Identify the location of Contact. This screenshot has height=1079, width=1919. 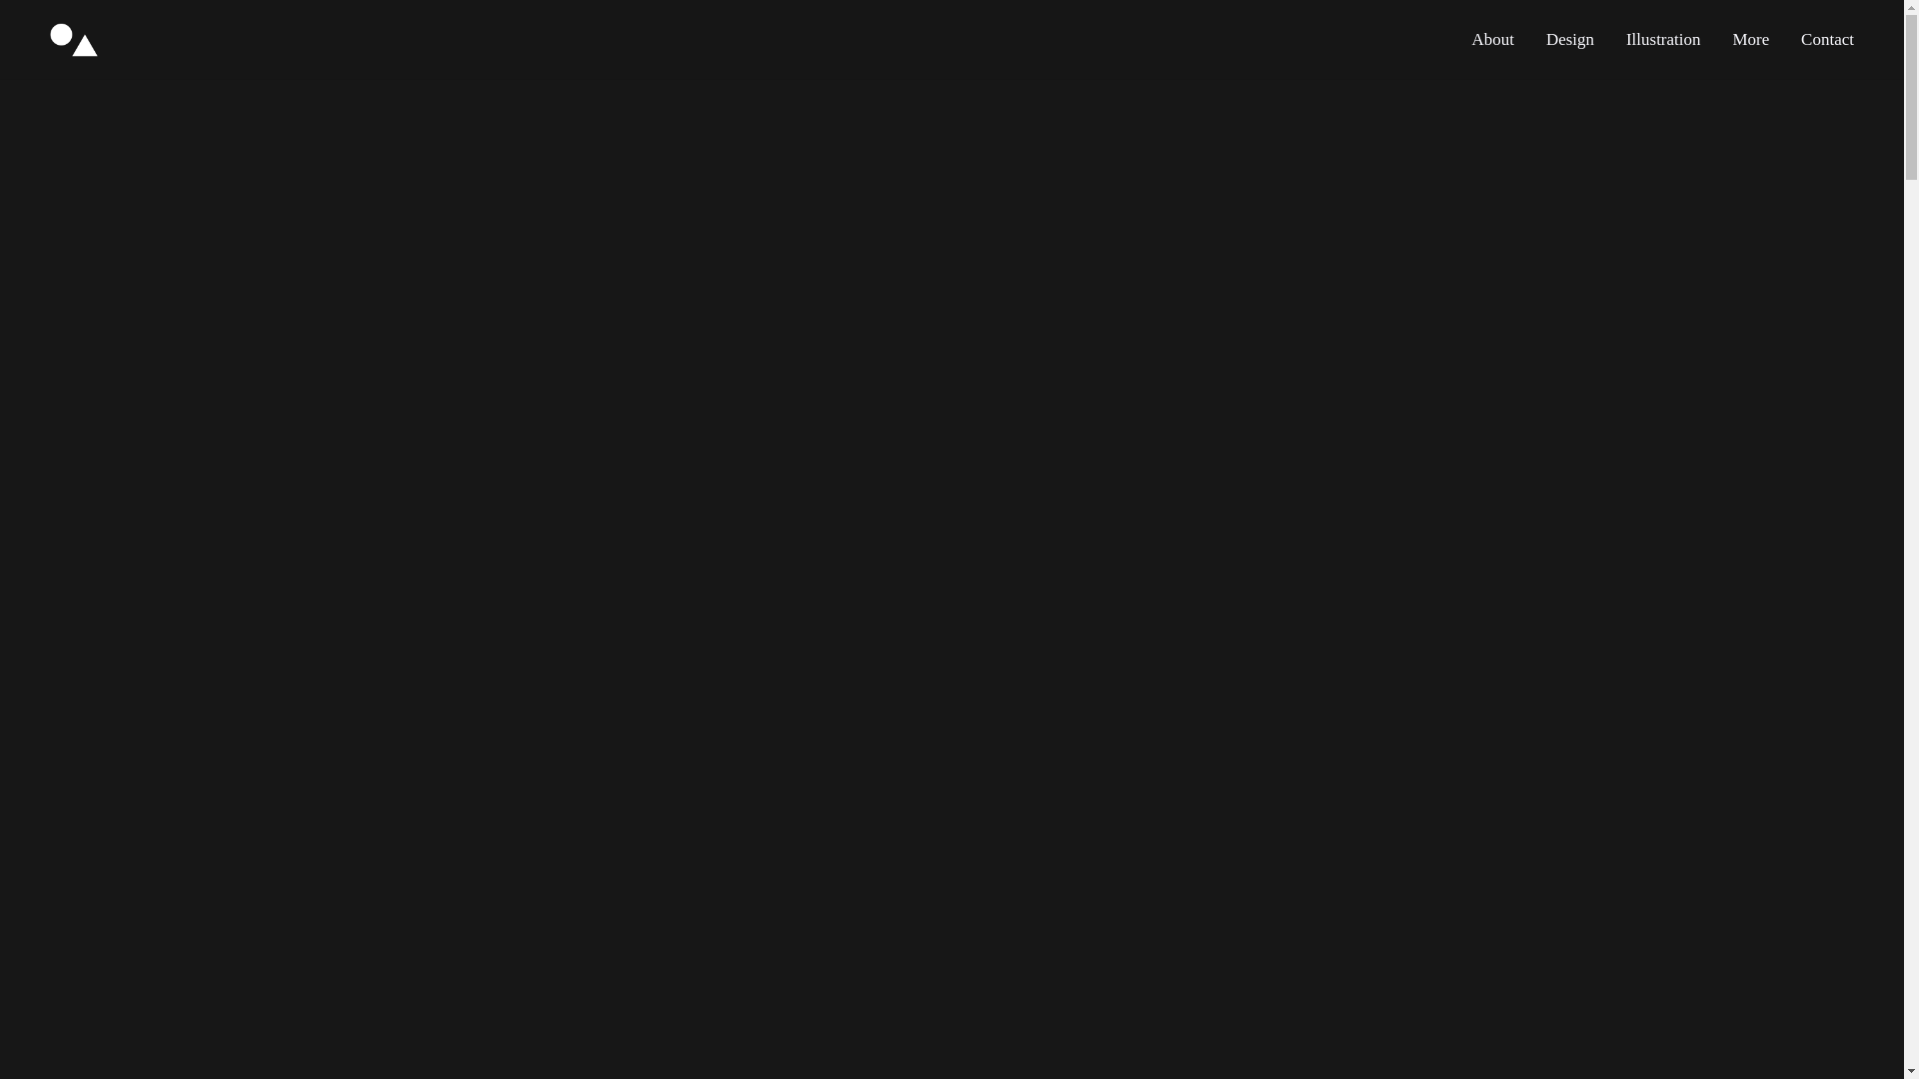
(1819, 40).